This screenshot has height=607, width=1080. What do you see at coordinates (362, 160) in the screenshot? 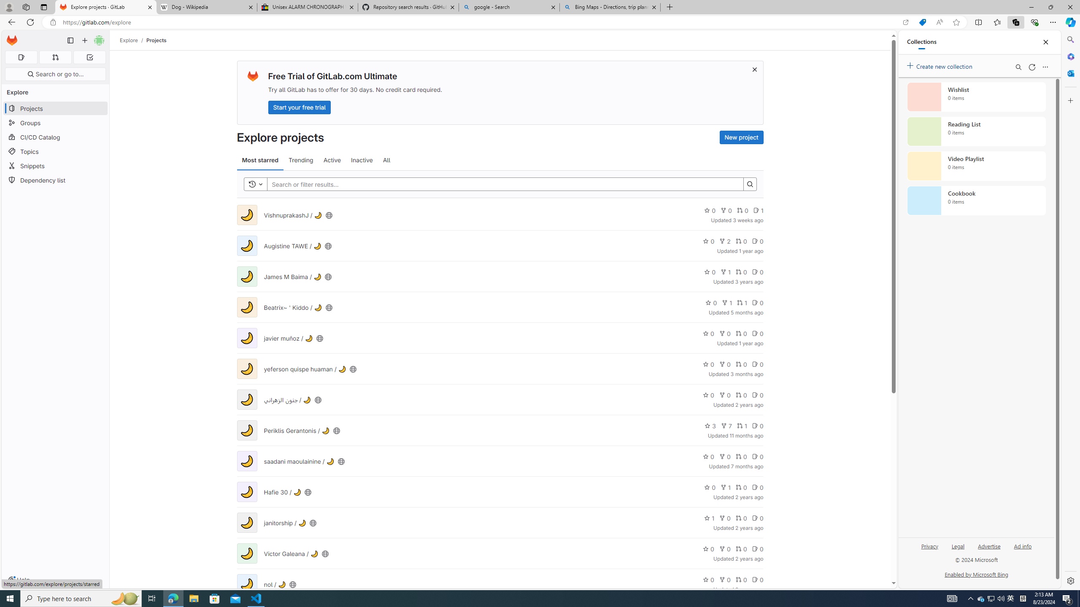
I see `Inactive` at bounding box center [362, 160].